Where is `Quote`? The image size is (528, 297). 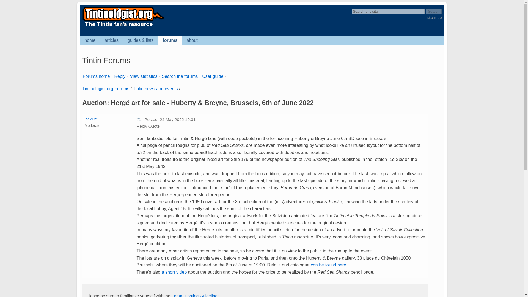
Quote is located at coordinates (154, 126).